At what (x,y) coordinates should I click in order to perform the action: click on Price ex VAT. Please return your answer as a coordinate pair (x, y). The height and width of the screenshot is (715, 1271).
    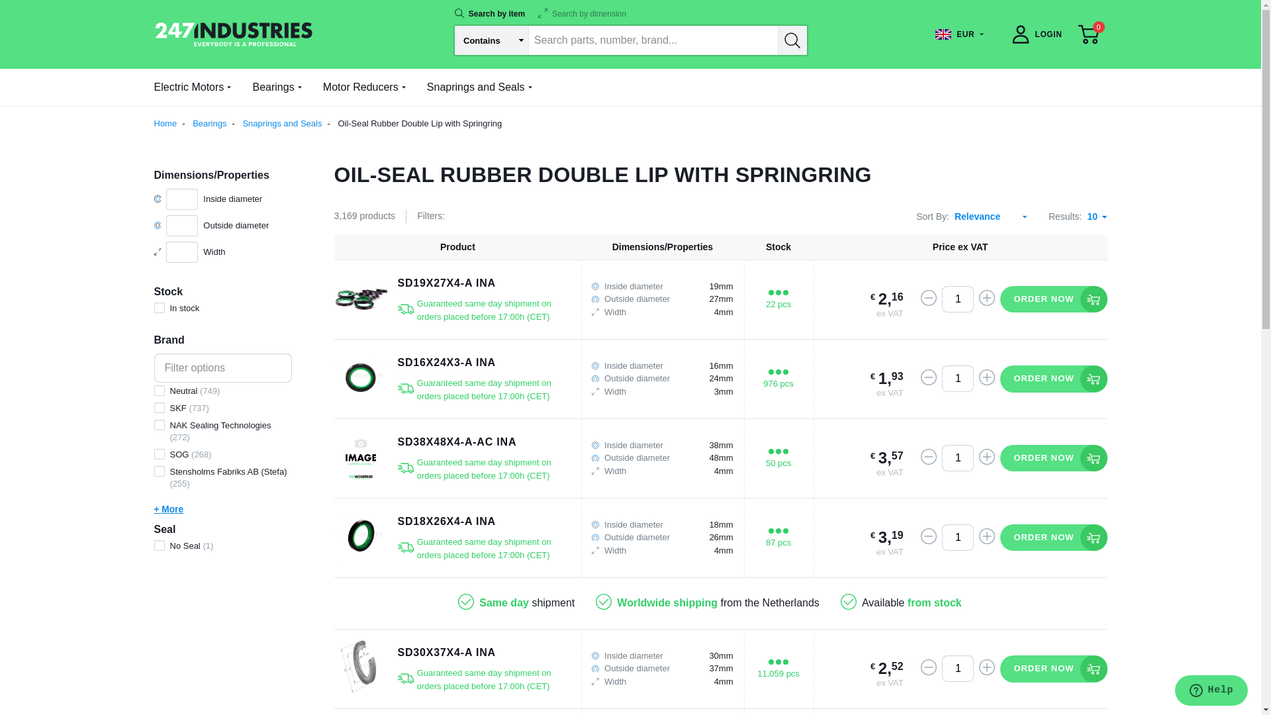
    Looking at the image, I should click on (961, 246).